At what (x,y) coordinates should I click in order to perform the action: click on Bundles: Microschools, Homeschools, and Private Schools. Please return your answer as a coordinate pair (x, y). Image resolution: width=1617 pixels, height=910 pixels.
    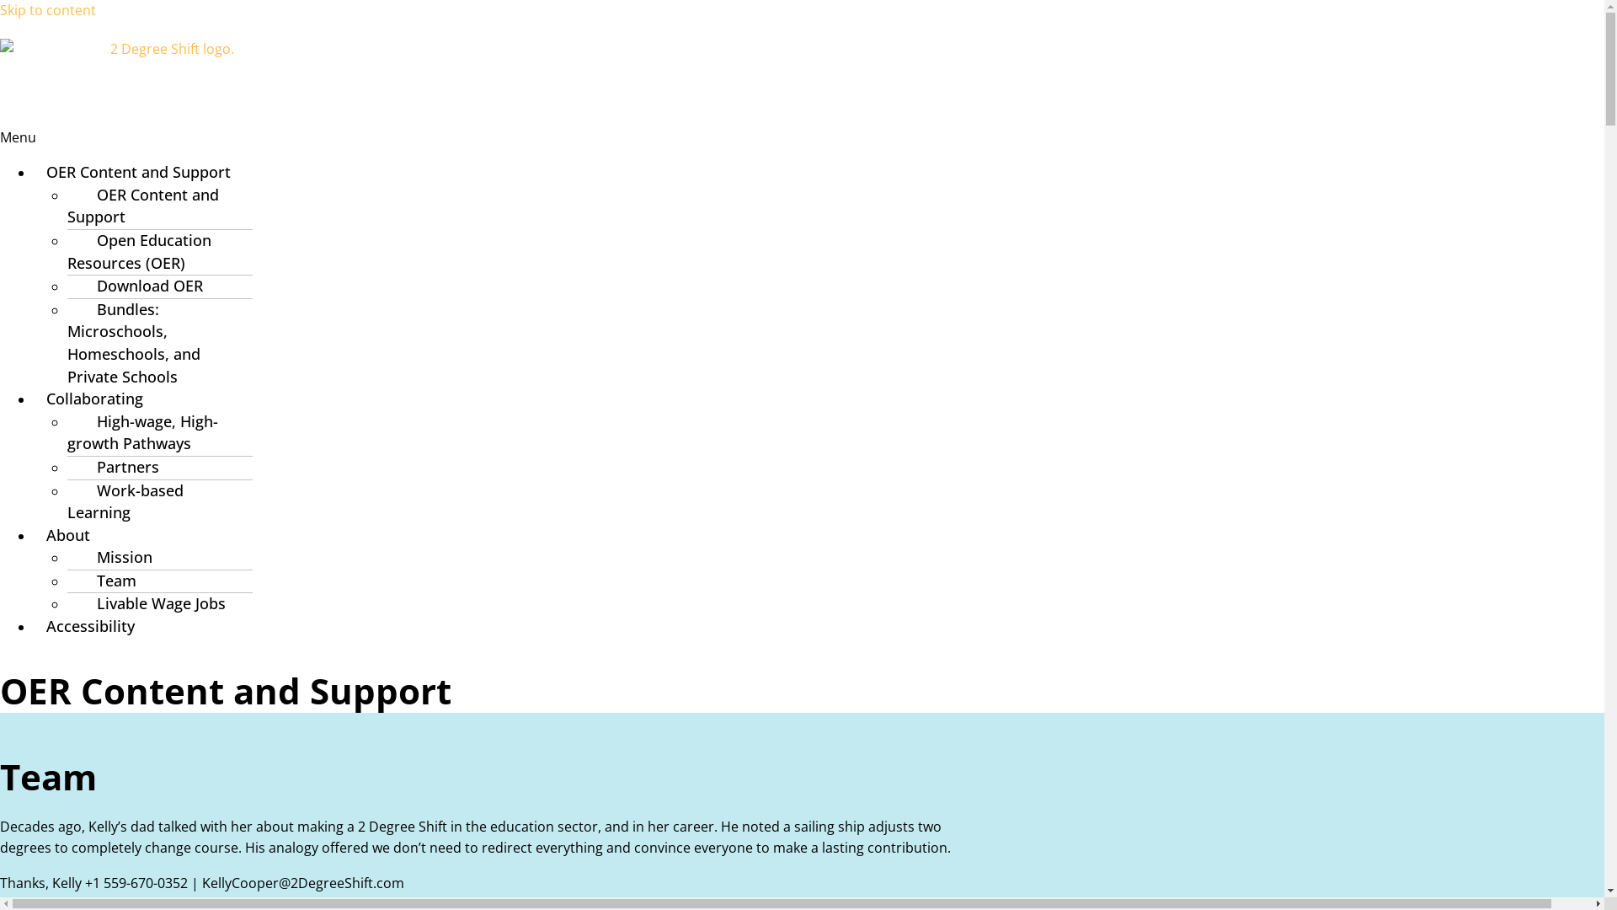
    Looking at the image, I should click on (134, 343).